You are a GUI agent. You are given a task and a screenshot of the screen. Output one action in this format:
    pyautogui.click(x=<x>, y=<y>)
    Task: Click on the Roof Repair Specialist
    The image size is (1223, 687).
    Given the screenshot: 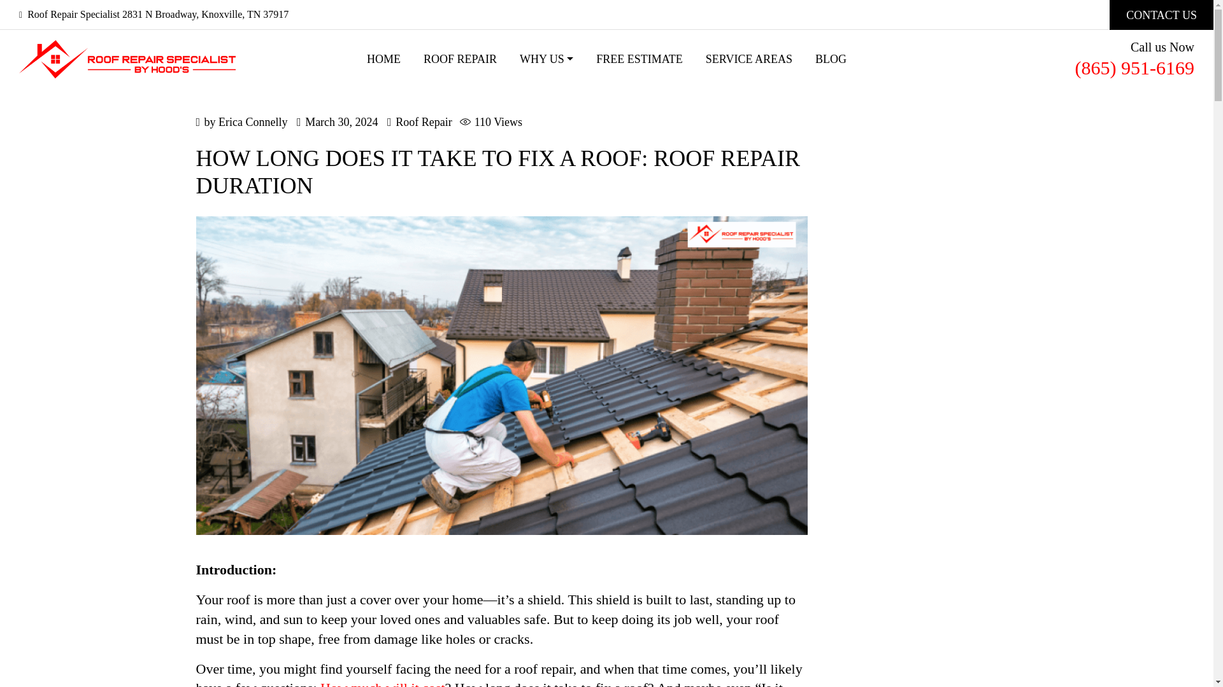 What is the action you would take?
    pyautogui.click(x=127, y=59)
    